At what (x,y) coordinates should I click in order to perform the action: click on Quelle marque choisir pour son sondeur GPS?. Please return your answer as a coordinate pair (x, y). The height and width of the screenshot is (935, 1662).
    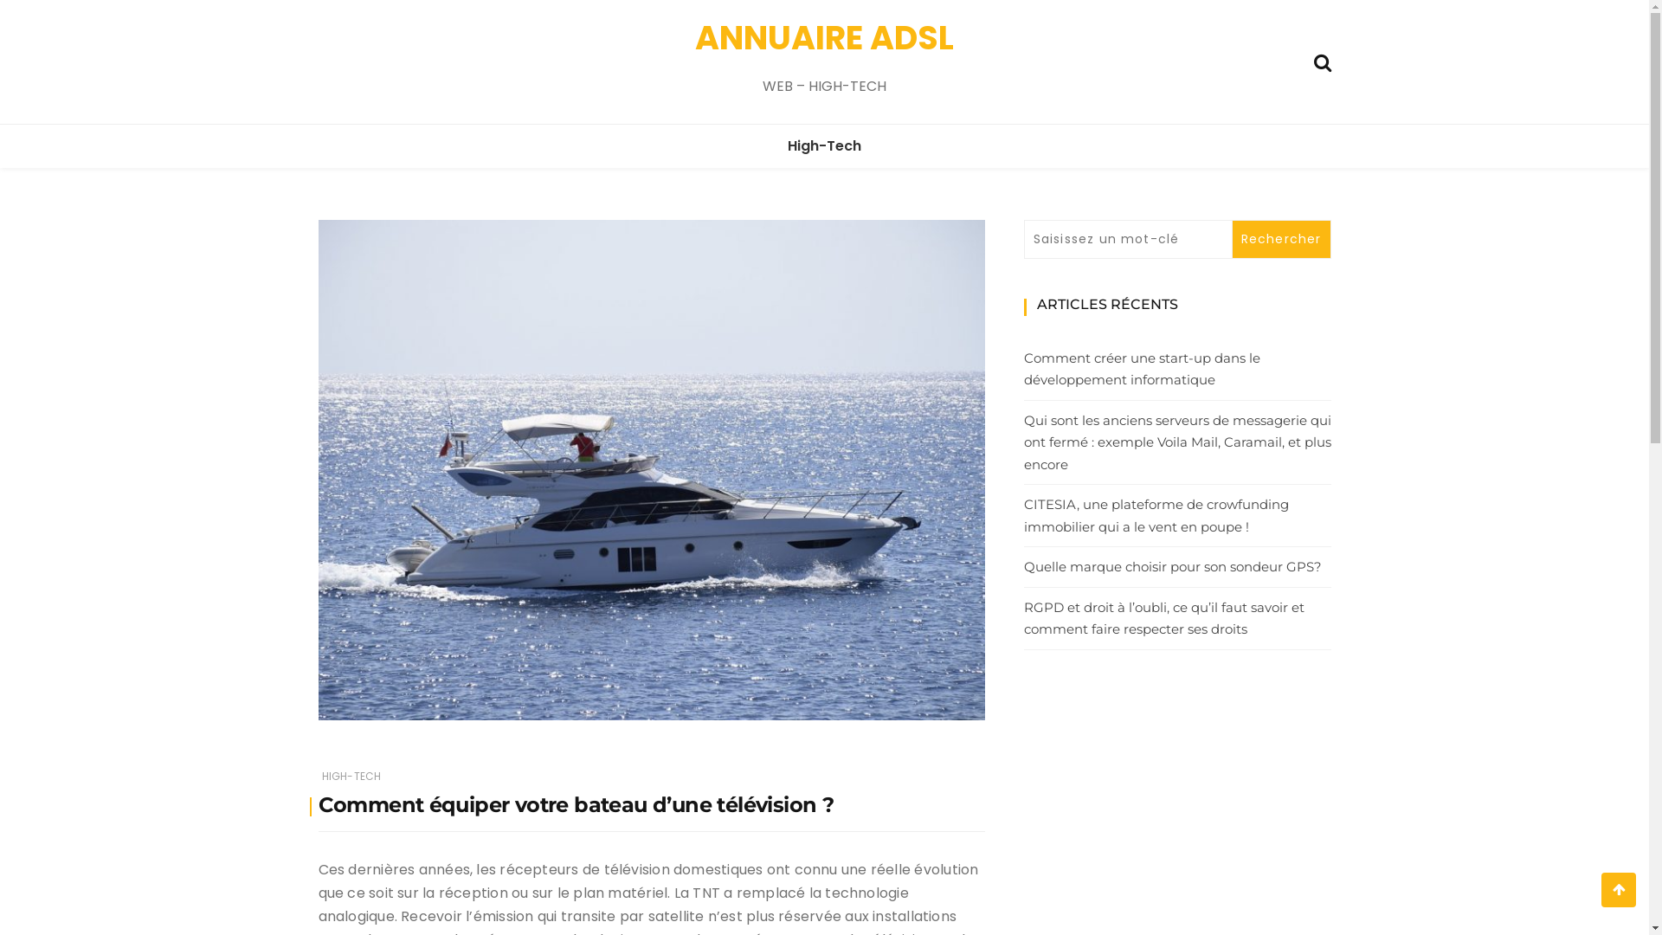
    Looking at the image, I should click on (1177, 567).